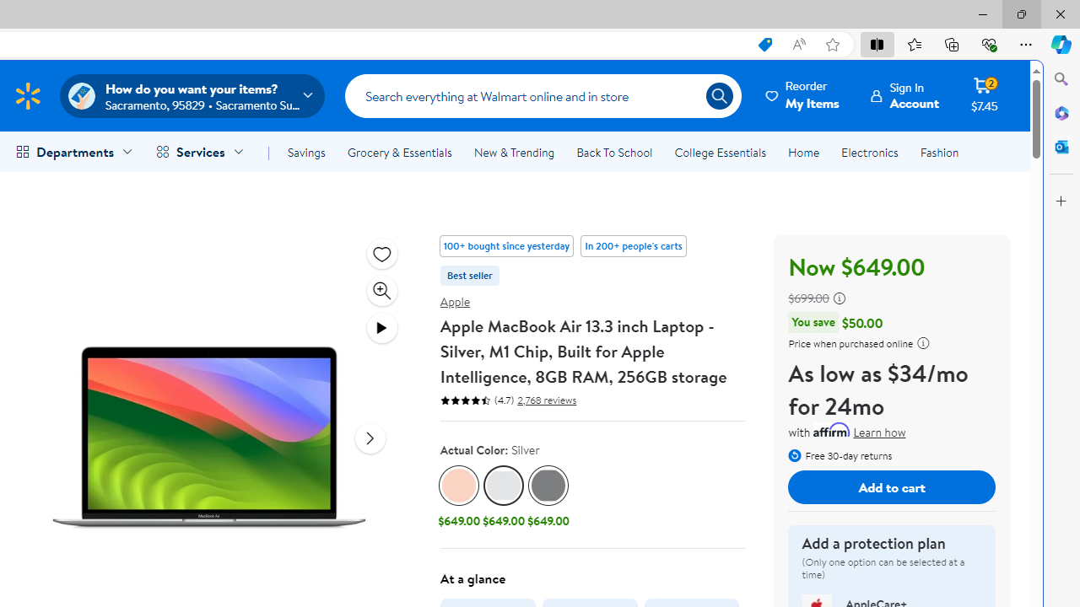 The width and height of the screenshot is (1080, 607). What do you see at coordinates (719, 96) in the screenshot?
I see `Search icon` at bounding box center [719, 96].